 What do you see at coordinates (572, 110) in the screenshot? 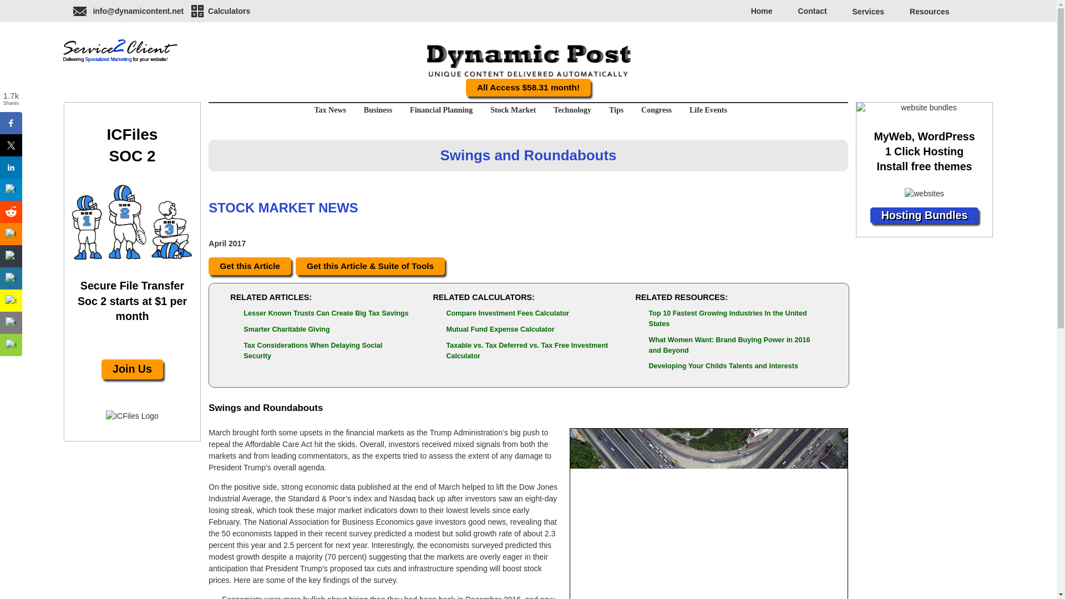
I see `Technology` at bounding box center [572, 110].